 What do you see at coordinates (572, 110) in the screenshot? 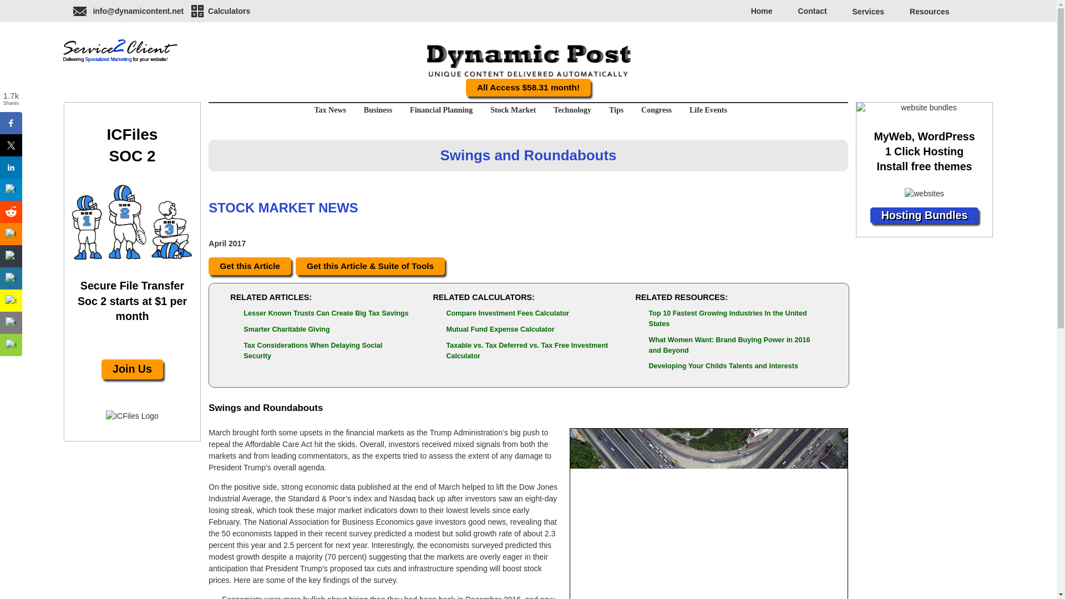
I see `Technology` at bounding box center [572, 110].